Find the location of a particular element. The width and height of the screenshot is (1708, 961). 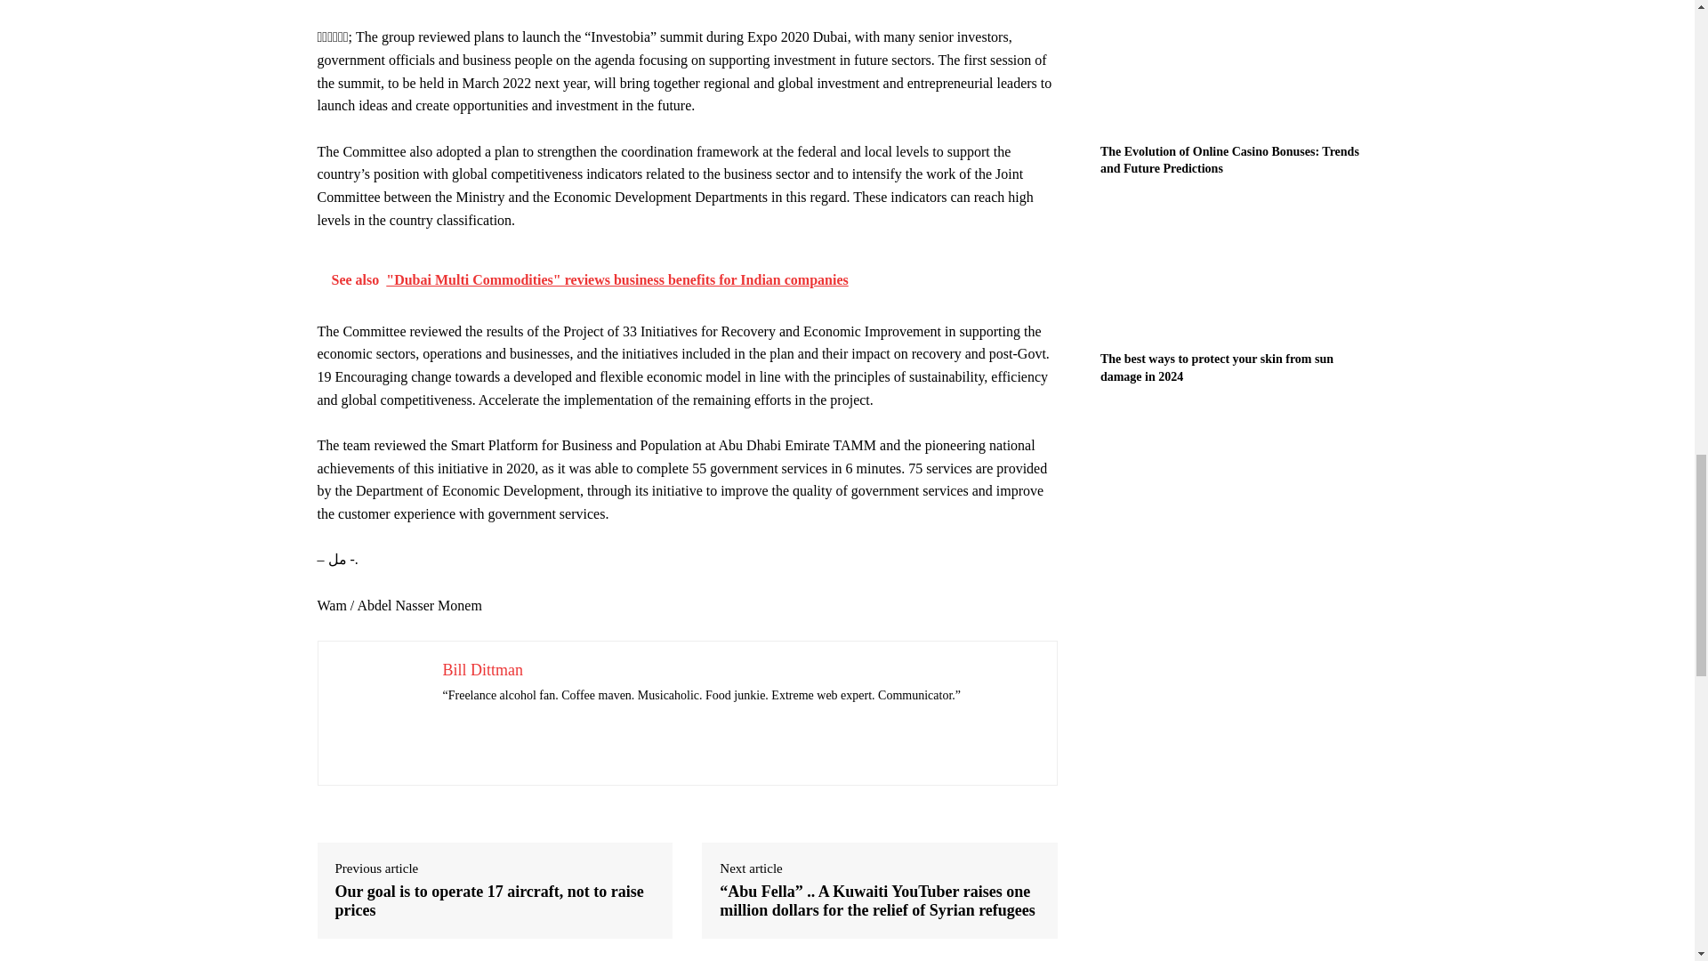

The best ways to protect your skin from sun damage in 2024 is located at coordinates (1238, 271).